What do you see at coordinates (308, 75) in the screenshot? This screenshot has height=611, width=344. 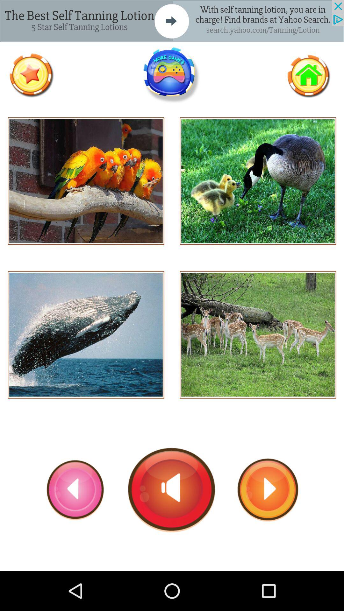 I see `return home` at bounding box center [308, 75].